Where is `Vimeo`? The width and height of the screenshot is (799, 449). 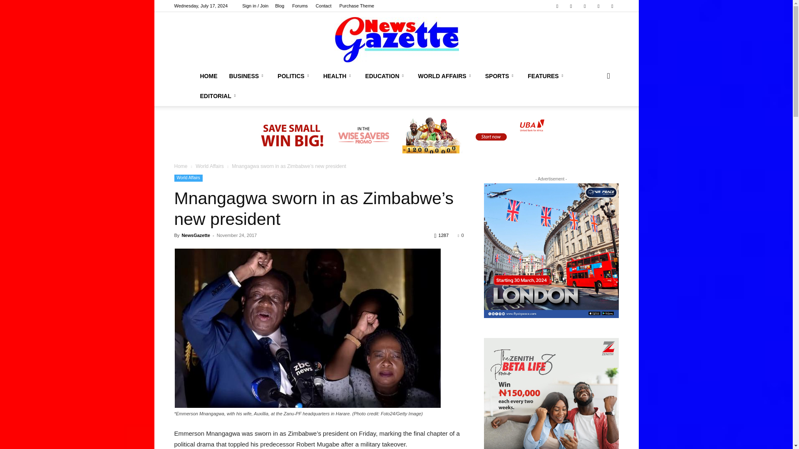
Vimeo is located at coordinates (585, 6).